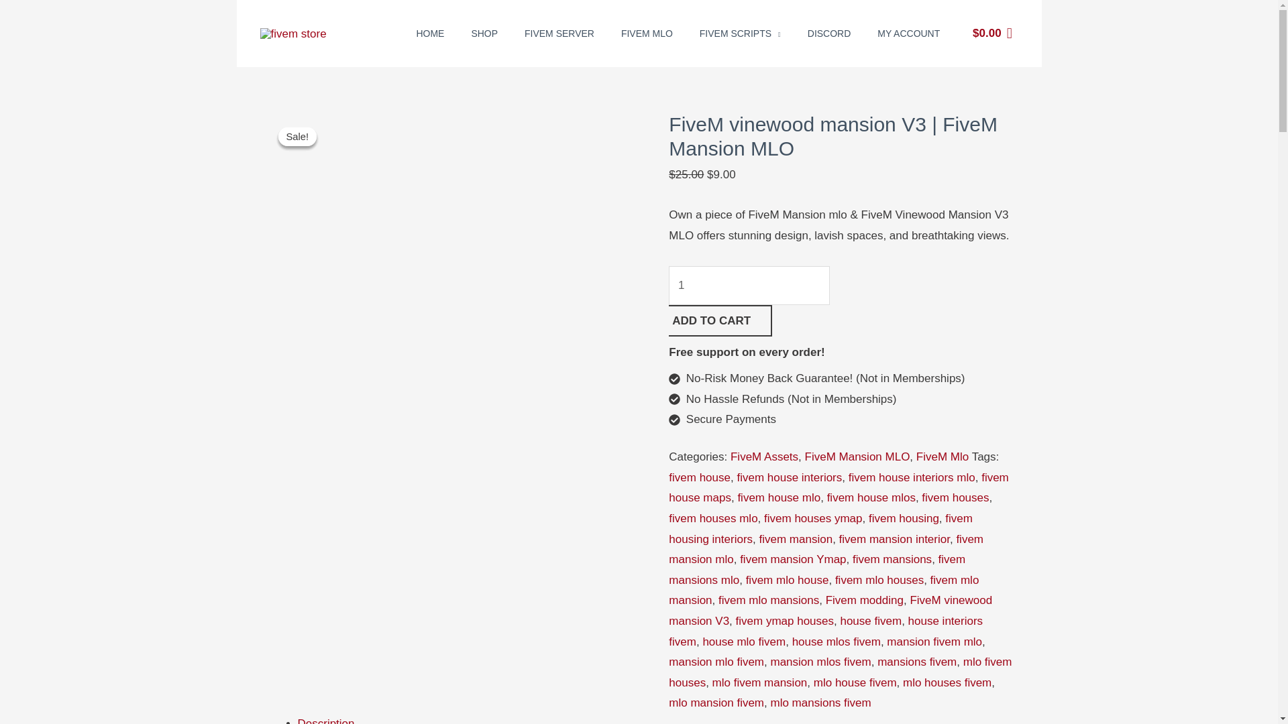 This screenshot has width=1288, height=724. What do you see at coordinates (942, 457) in the screenshot?
I see `FiveM Mlo` at bounding box center [942, 457].